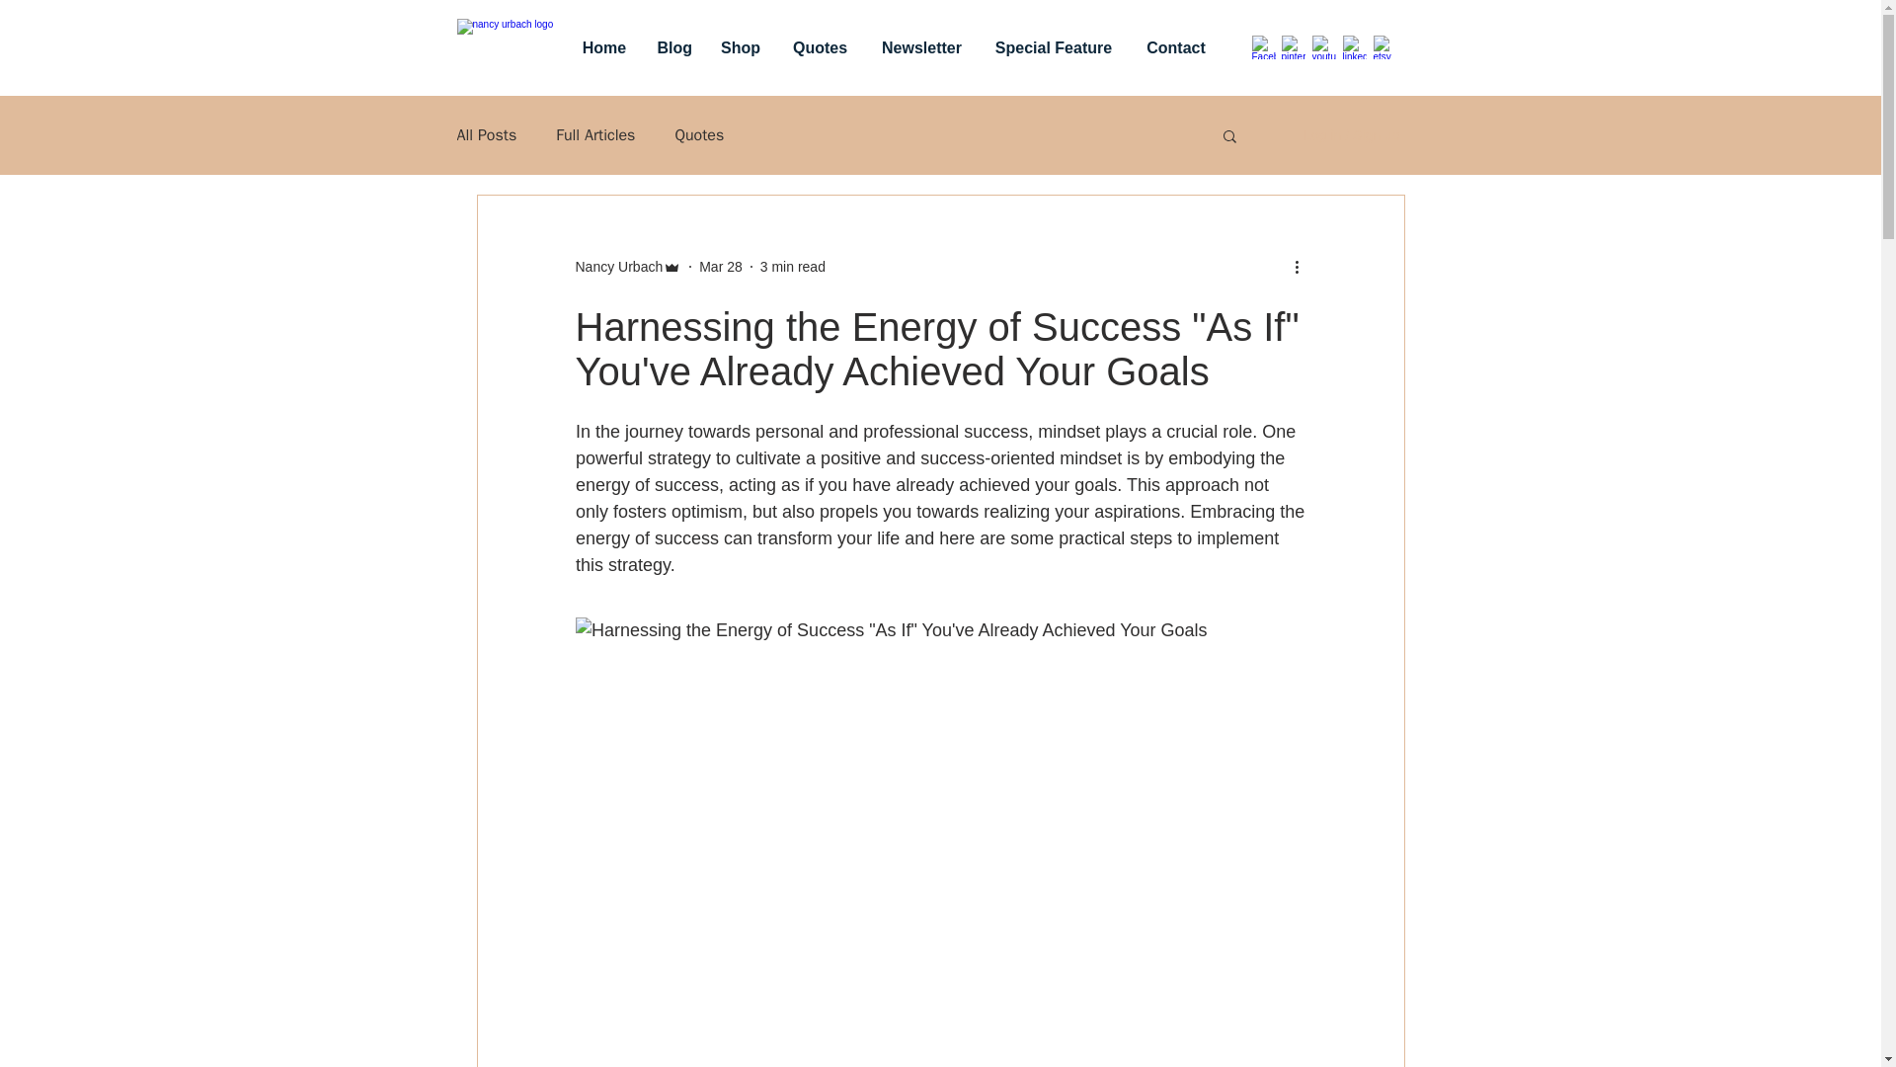  I want to click on 3 min read, so click(792, 267).